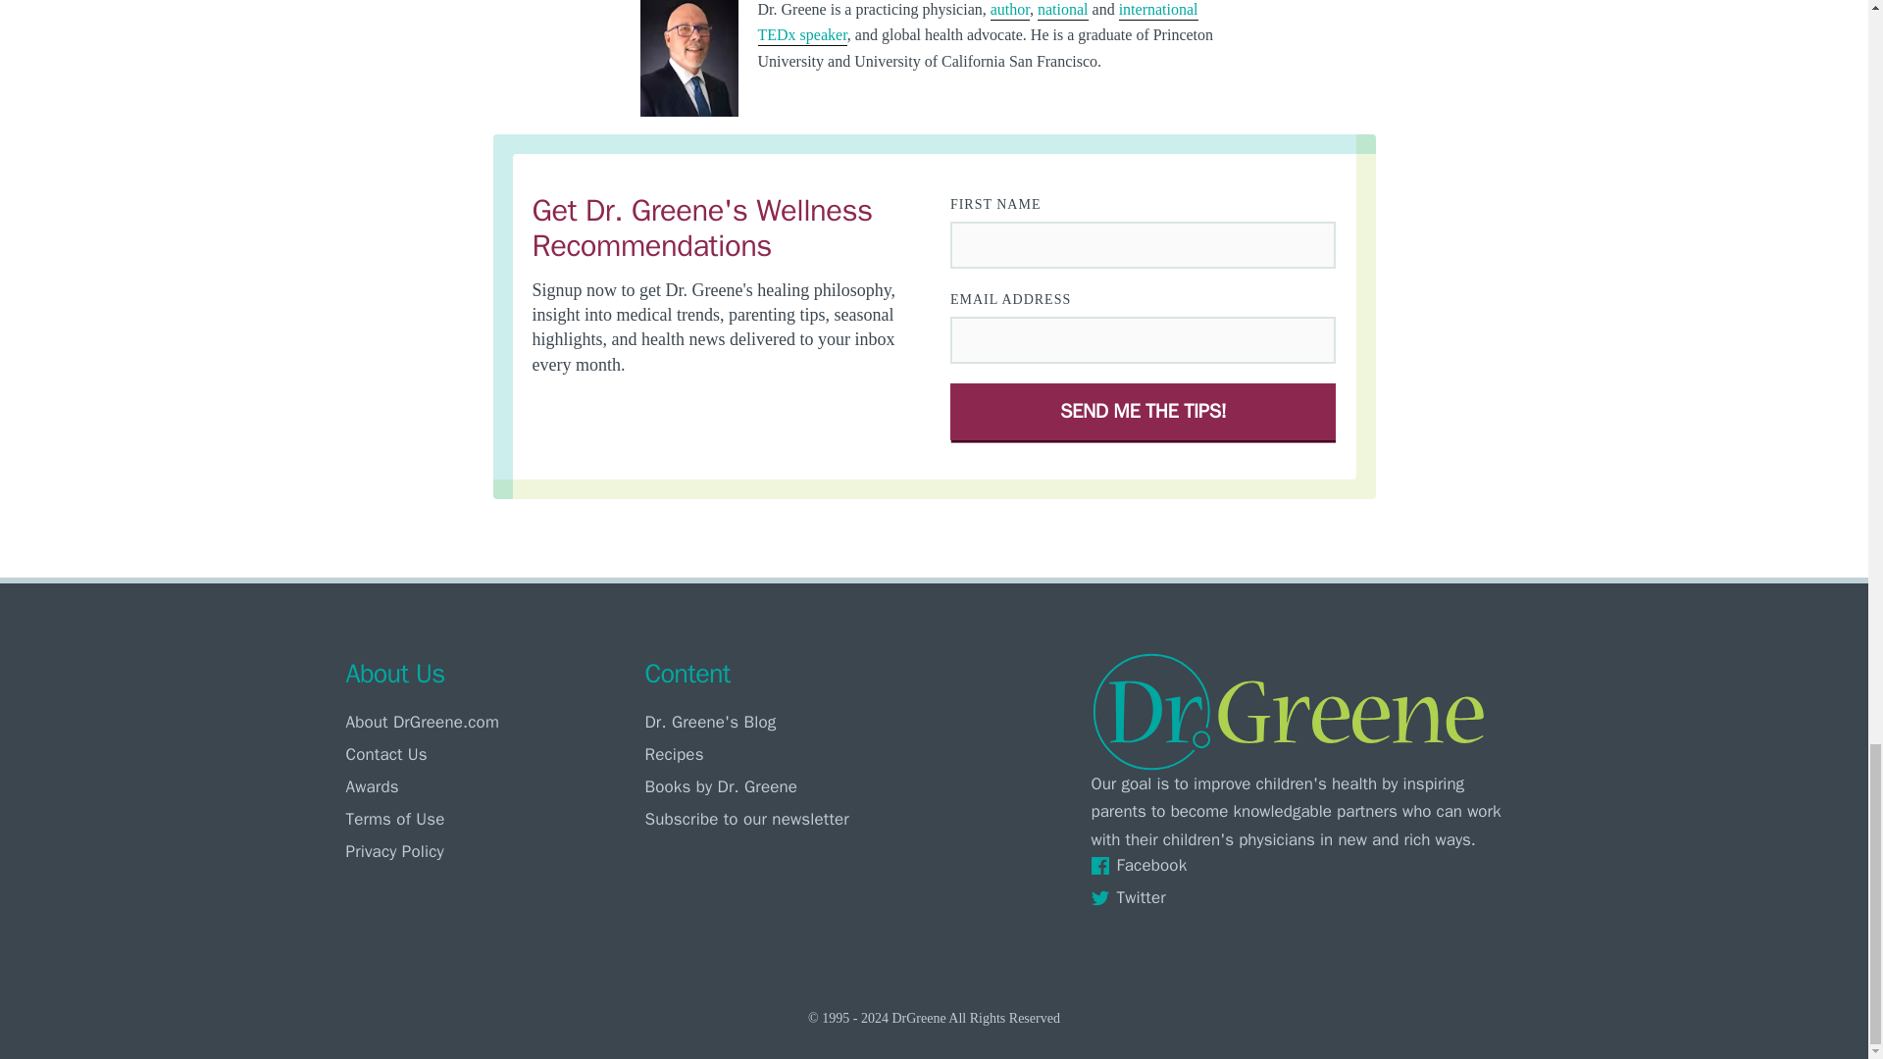  I want to click on Facebook, so click(1305, 865).